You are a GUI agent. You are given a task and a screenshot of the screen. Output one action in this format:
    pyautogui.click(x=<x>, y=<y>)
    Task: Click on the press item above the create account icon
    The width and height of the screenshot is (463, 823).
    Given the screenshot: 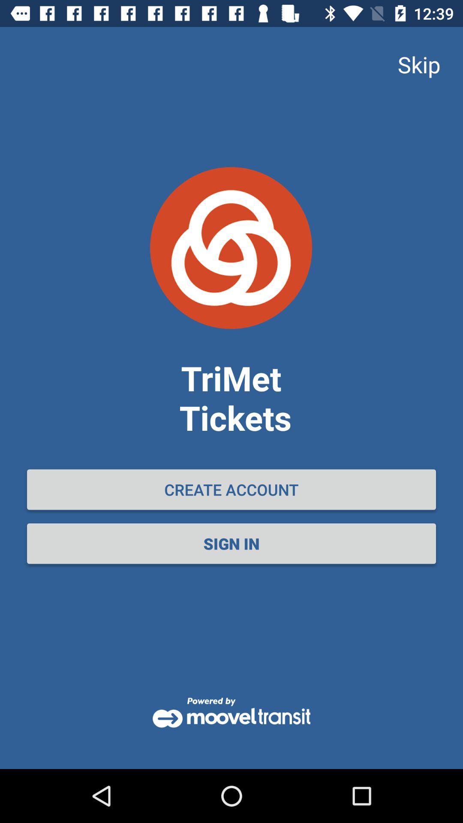 What is the action you would take?
    pyautogui.click(x=419, y=64)
    